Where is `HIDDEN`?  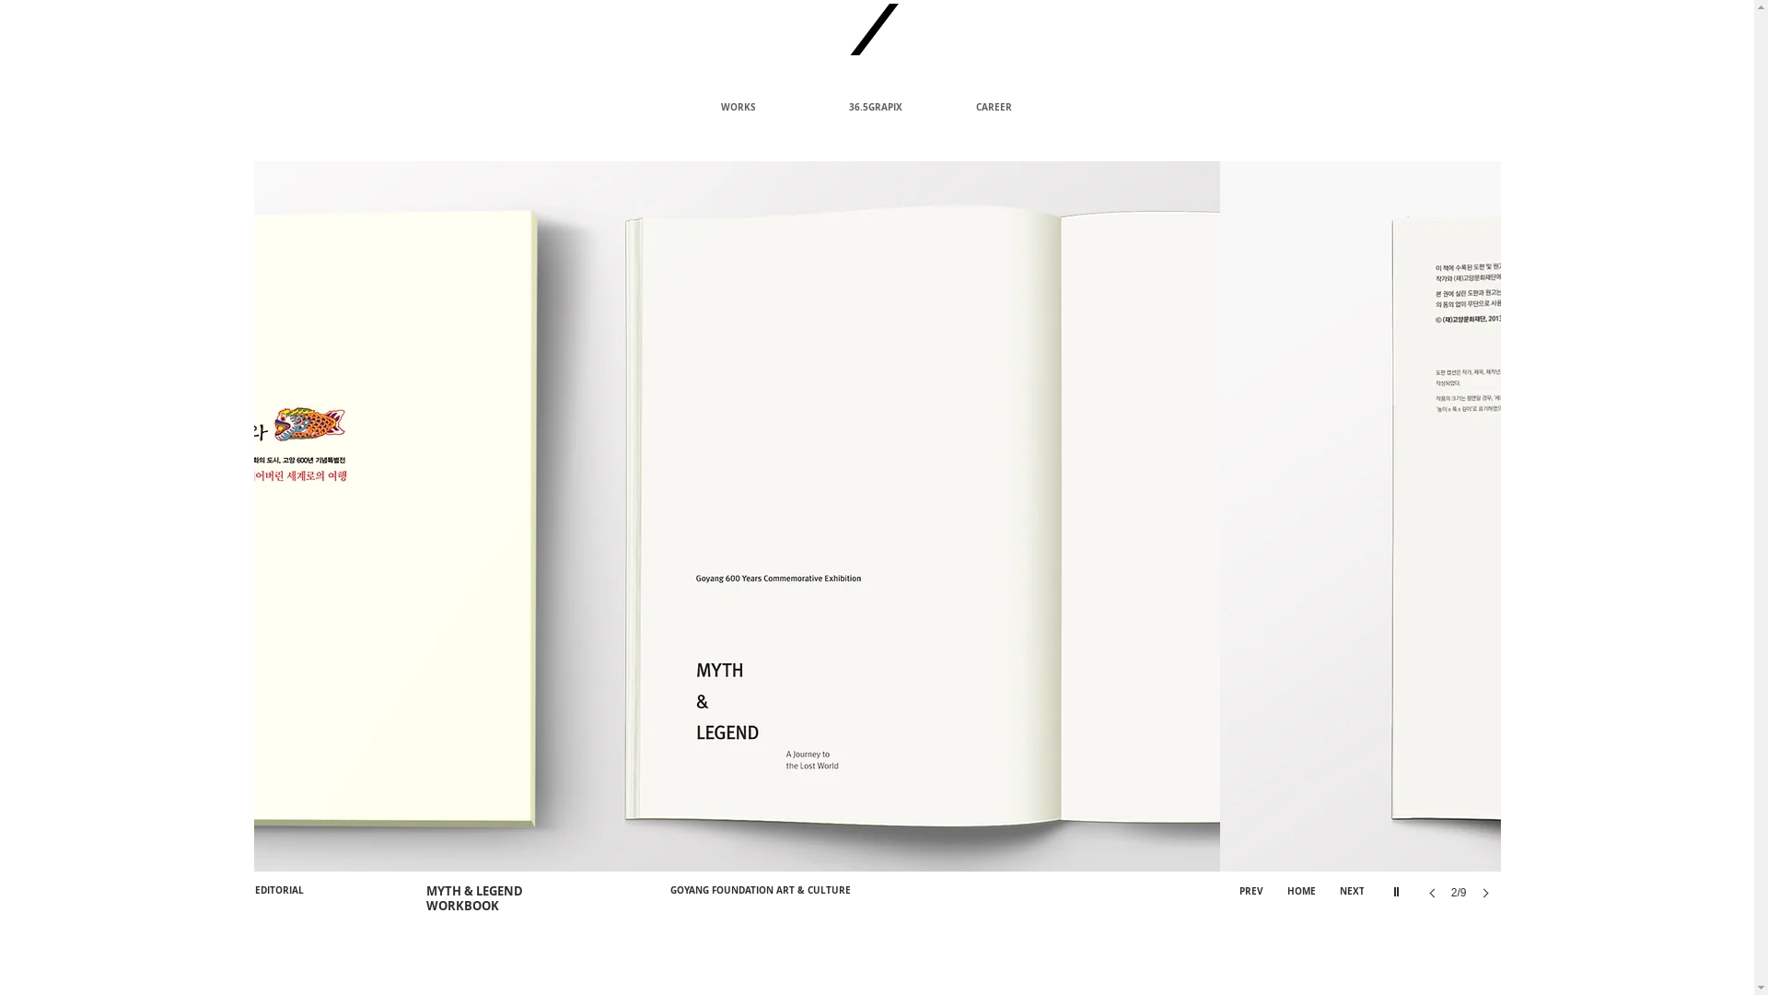
HIDDEN is located at coordinates (877, 977).